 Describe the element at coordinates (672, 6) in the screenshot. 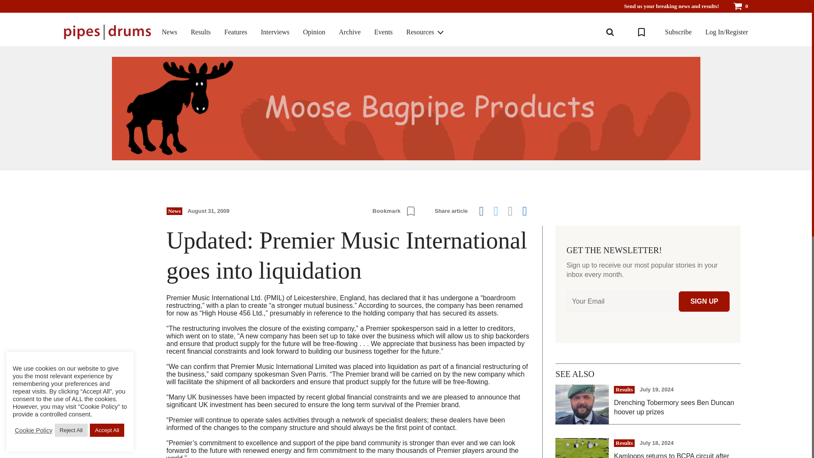

I see `Send us your breaking news and results!` at that location.